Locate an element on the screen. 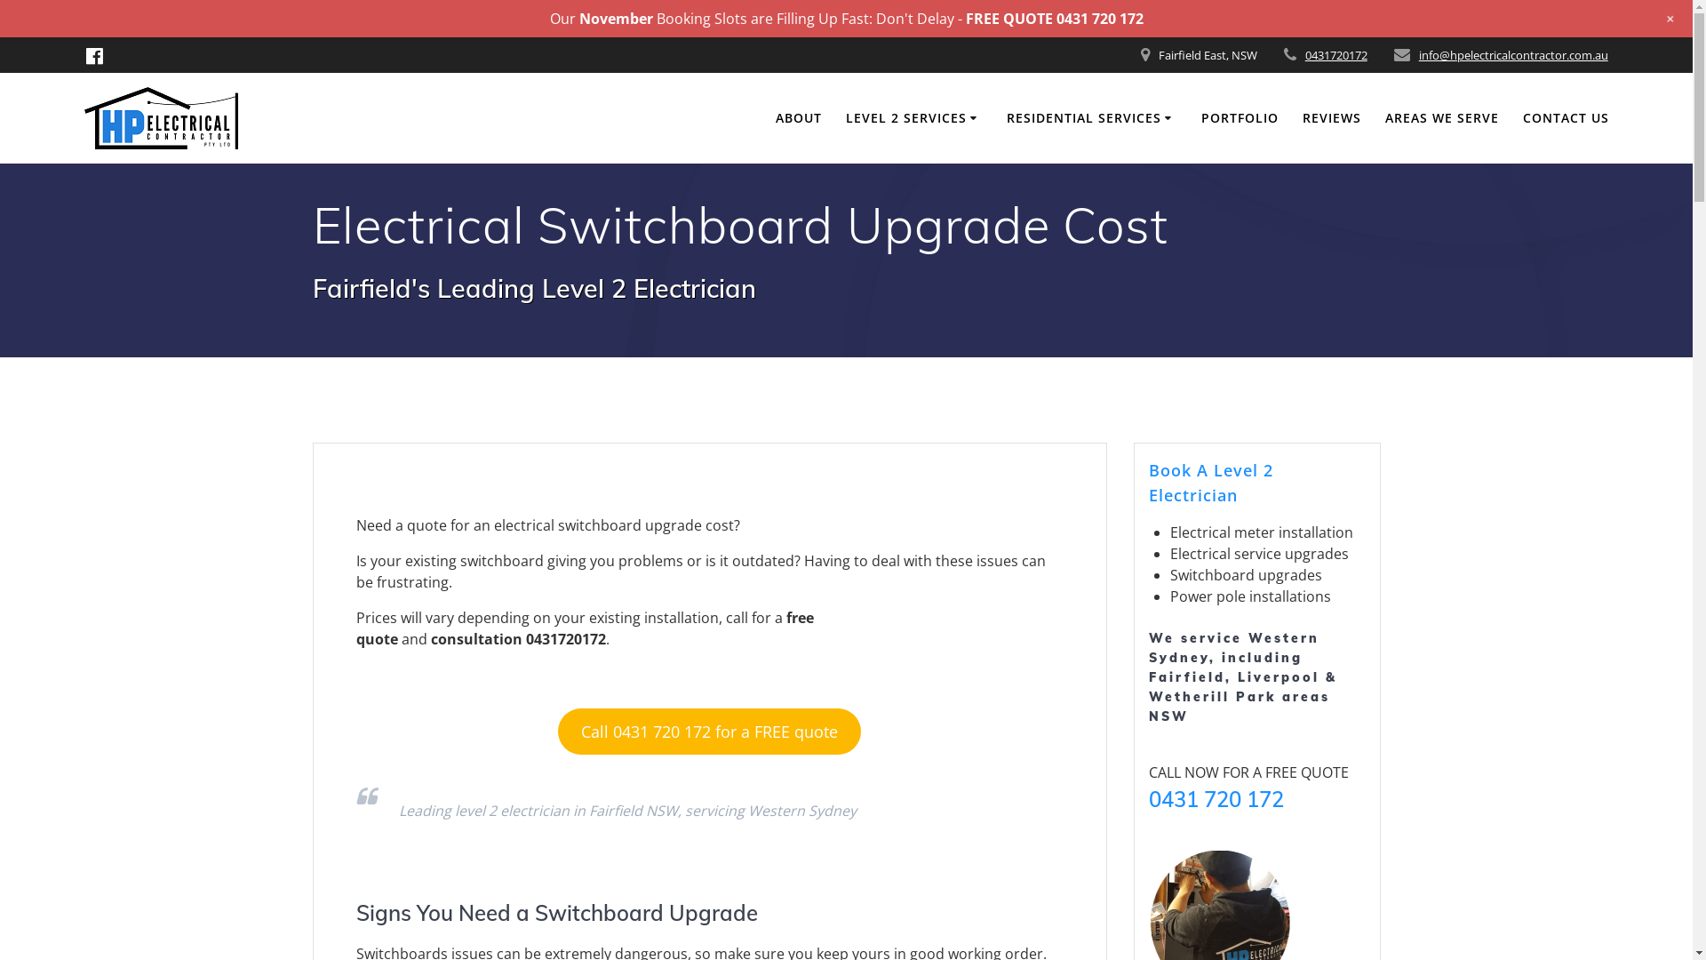 This screenshot has height=960, width=1706. CONTACT US is located at coordinates (1566, 118).